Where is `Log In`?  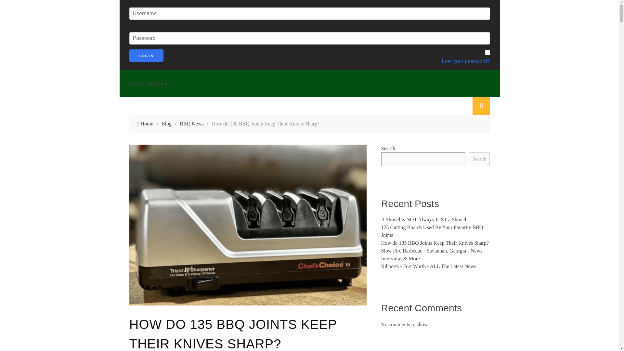
Log In is located at coordinates (146, 56).